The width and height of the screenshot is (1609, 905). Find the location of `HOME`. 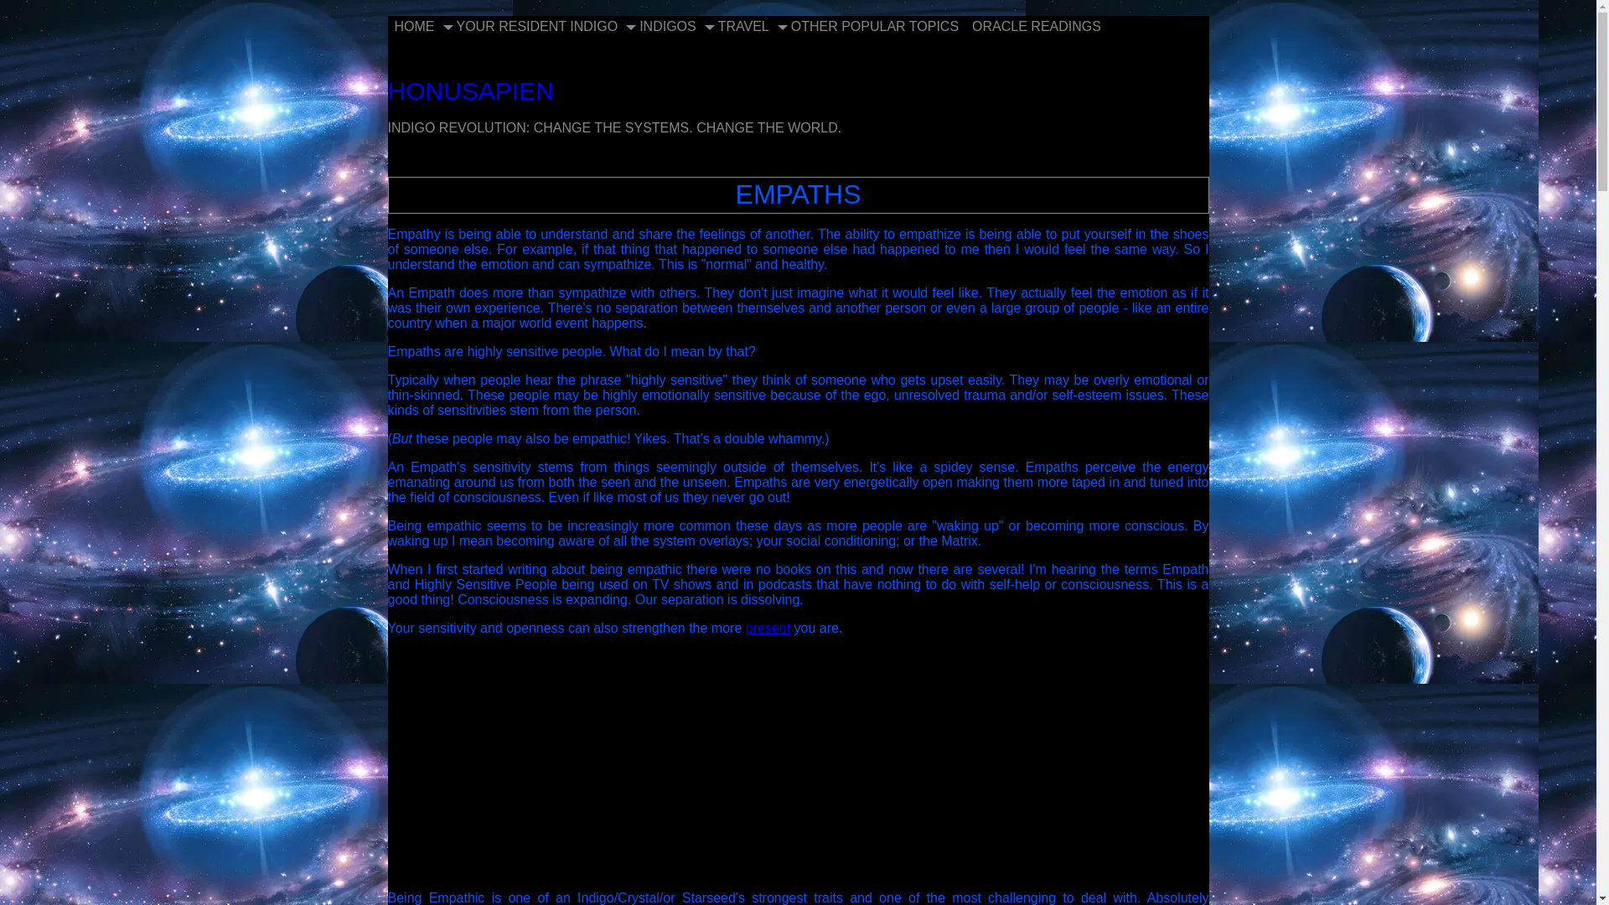

HOME is located at coordinates (414, 27).